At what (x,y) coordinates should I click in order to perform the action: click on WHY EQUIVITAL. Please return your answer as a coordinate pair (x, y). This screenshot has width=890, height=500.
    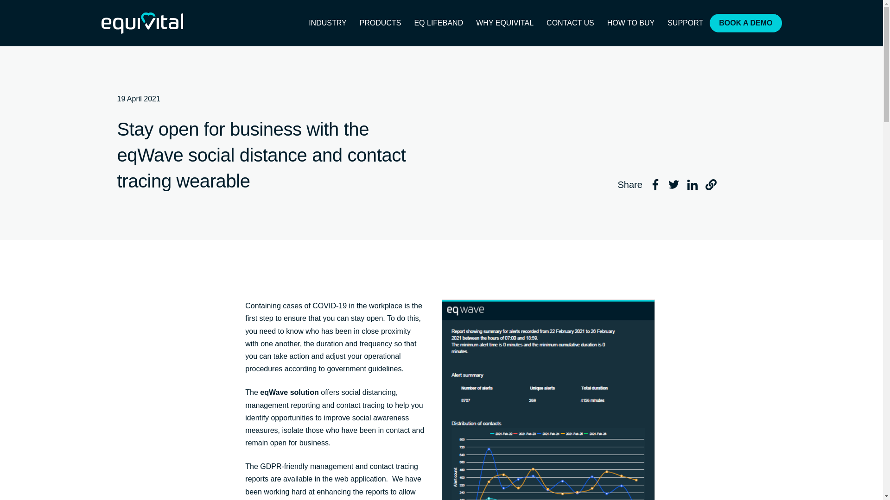
    Looking at the image, I should click on (505, 23).